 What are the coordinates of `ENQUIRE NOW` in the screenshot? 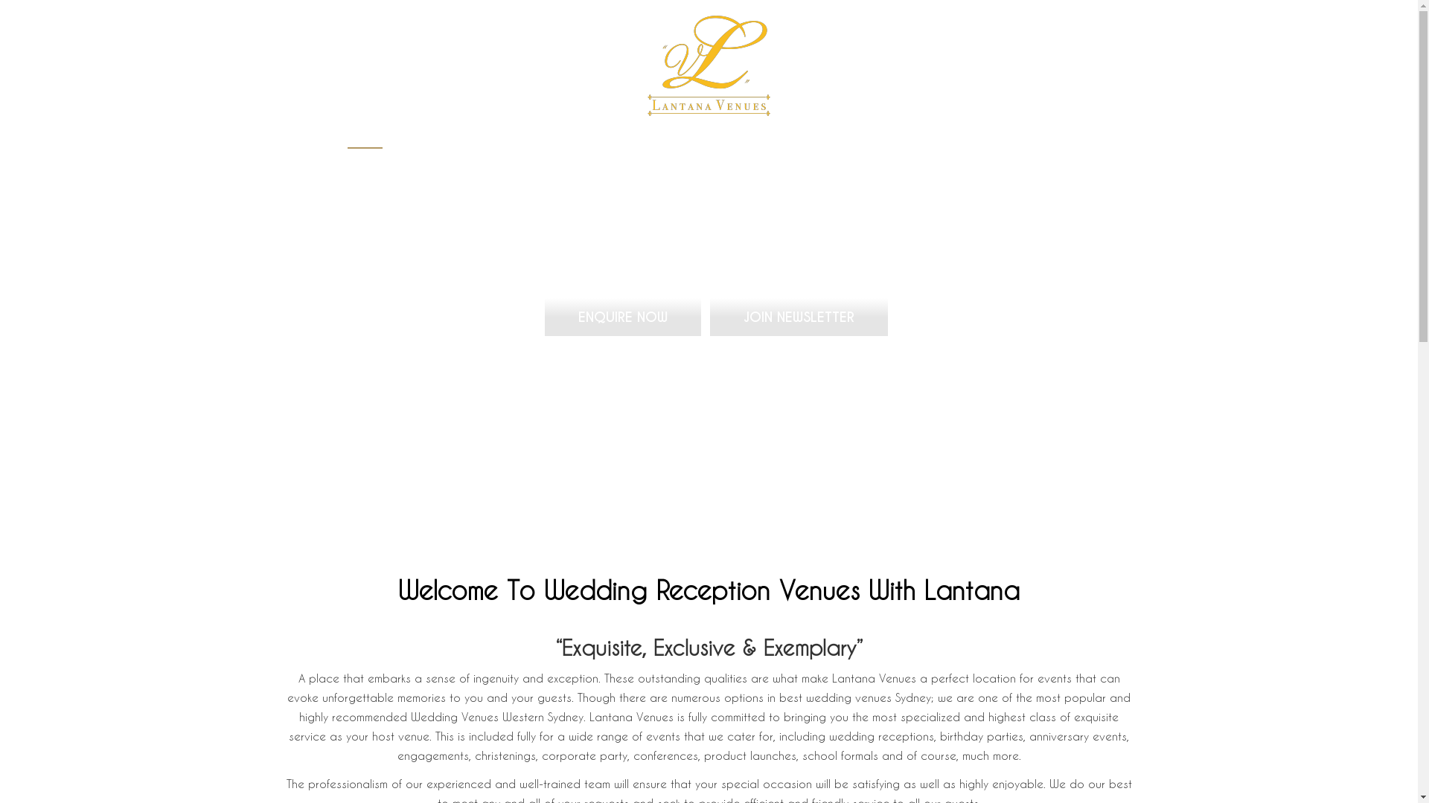 It's located at (622, 317).